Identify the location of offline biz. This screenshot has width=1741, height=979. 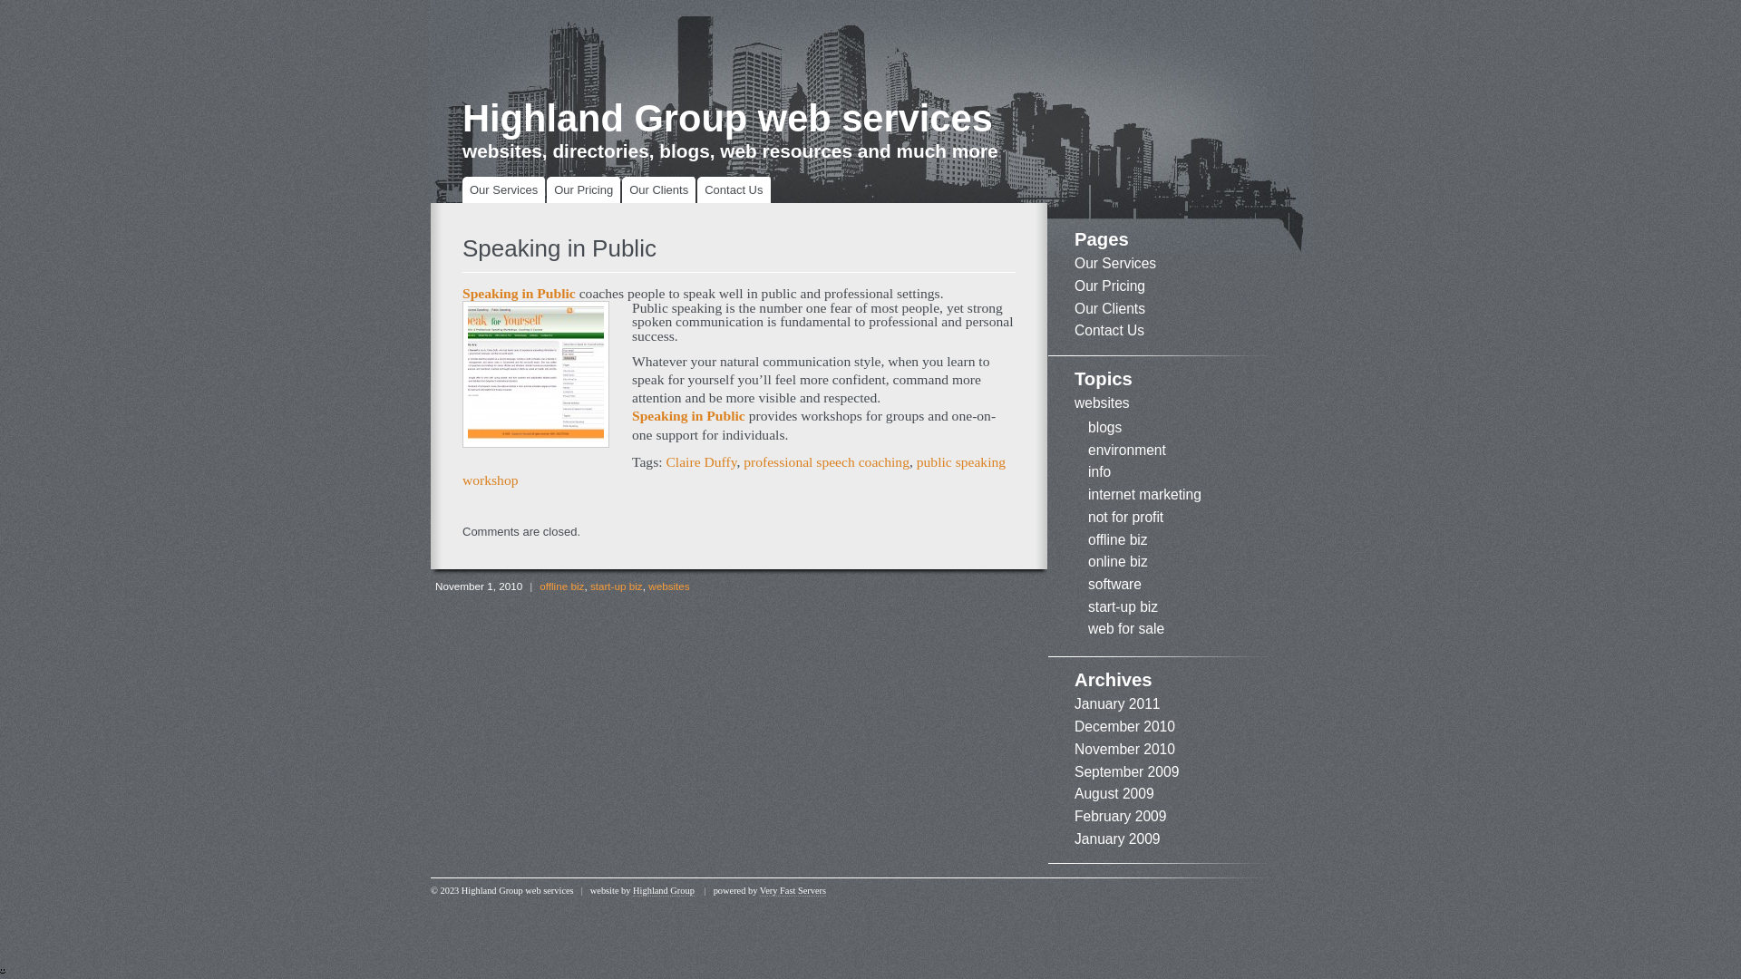
(1118, 540).